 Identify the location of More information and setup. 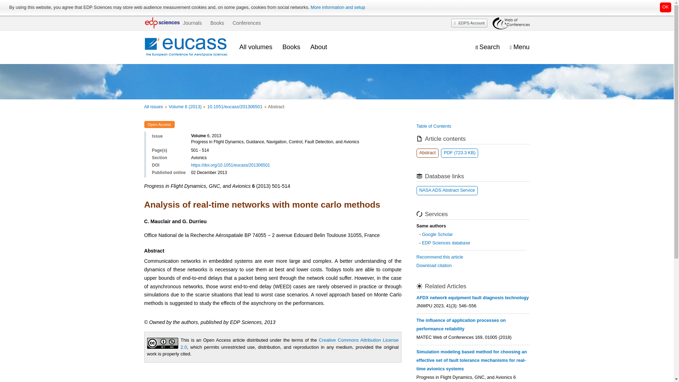
(337, 7).